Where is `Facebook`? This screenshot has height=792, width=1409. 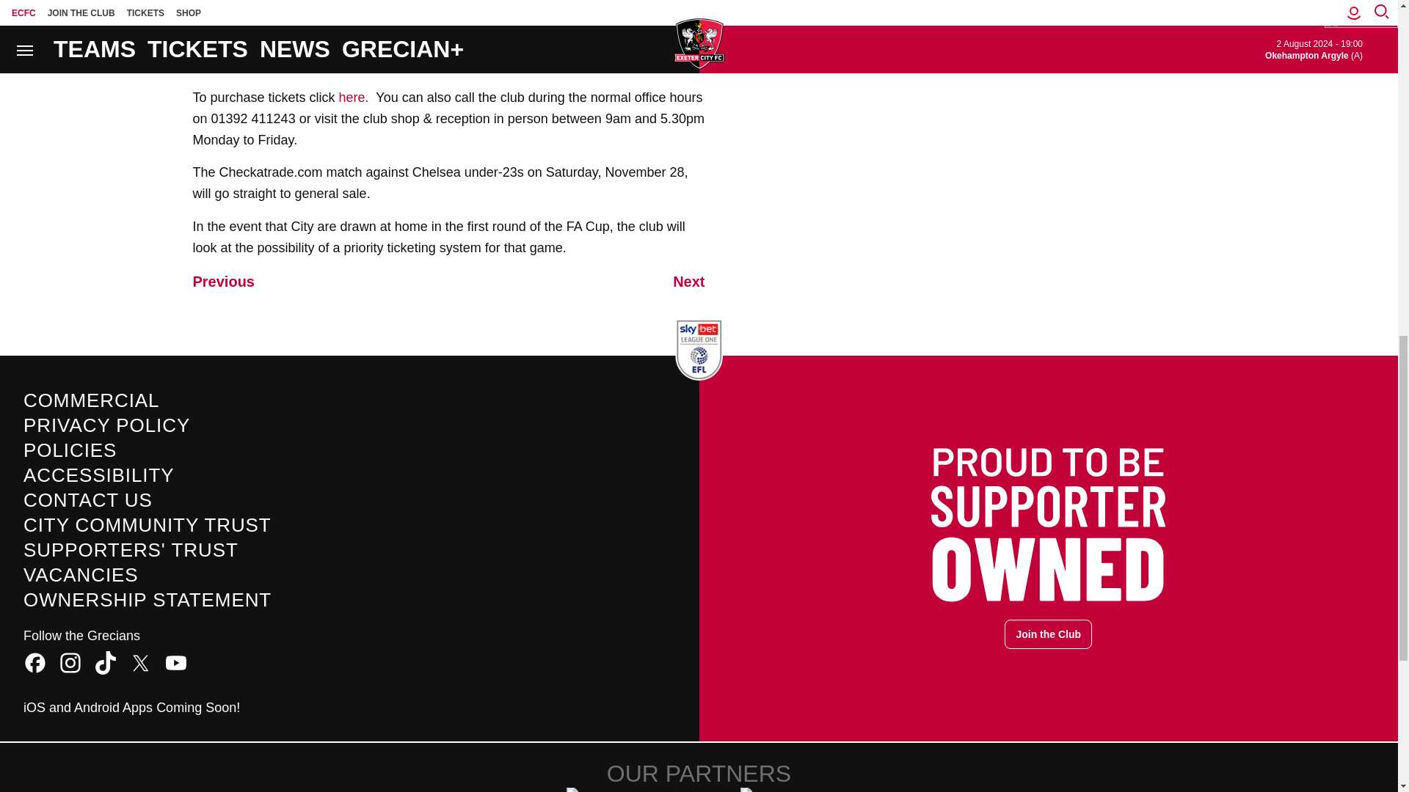
Facebook is located at coordinates (35, 663).